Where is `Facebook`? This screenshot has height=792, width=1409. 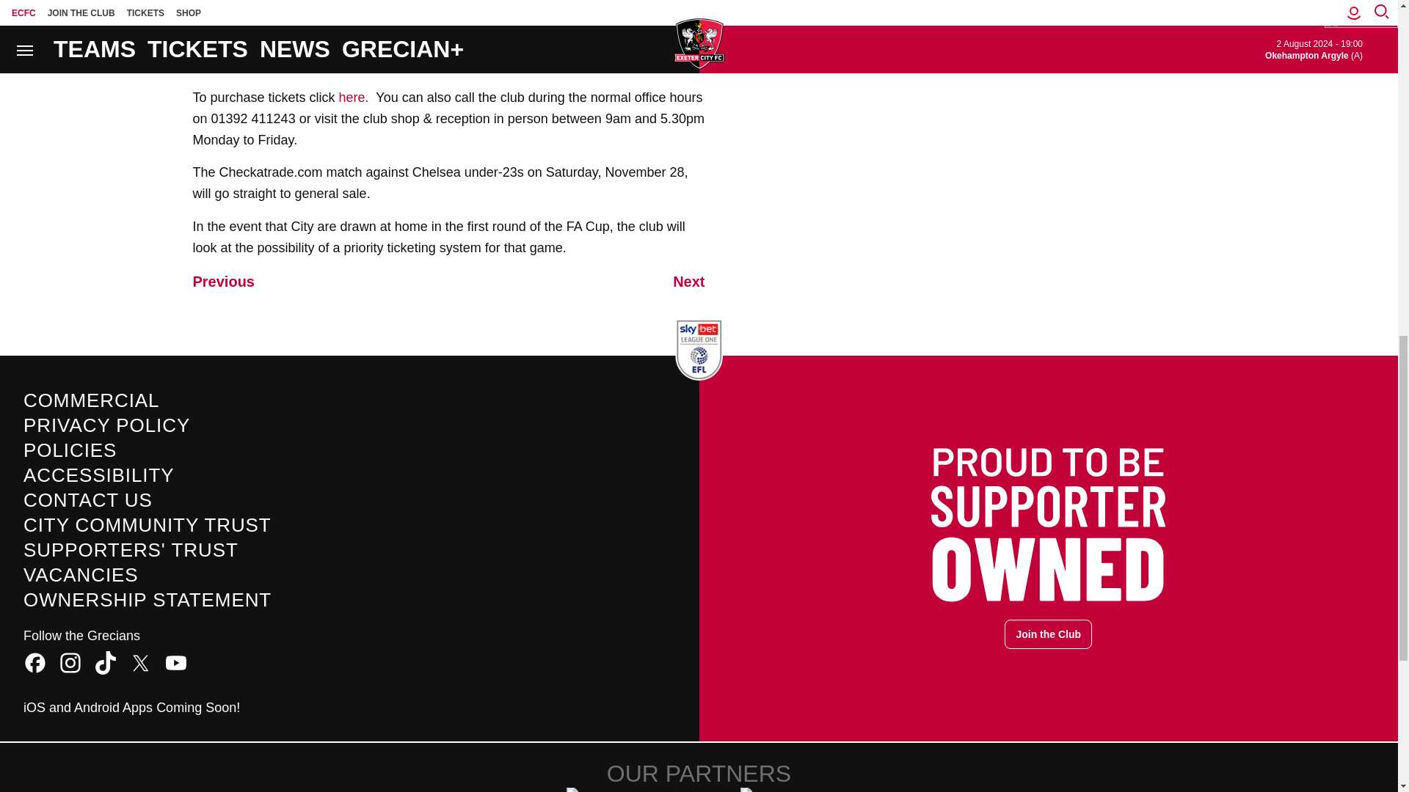
Facebook is located at coordinates (35, 663).